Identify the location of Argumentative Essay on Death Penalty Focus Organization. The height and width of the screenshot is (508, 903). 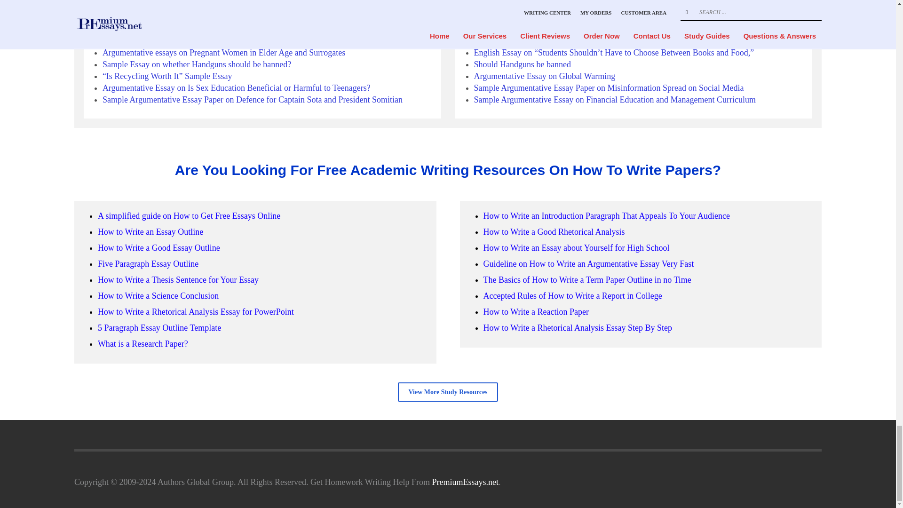
(203, 40).